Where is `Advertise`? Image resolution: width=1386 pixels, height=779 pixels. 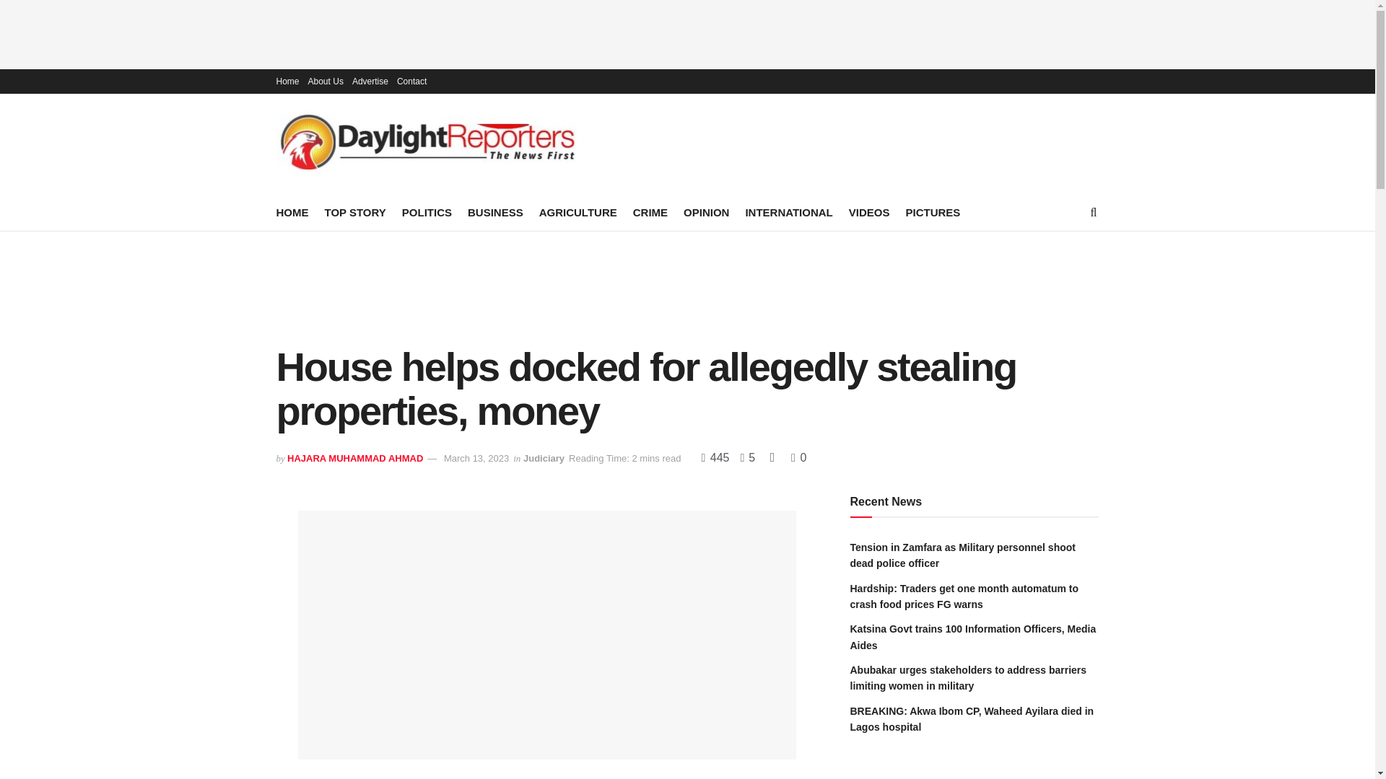
Advertise is located at coordinates (370, 81).